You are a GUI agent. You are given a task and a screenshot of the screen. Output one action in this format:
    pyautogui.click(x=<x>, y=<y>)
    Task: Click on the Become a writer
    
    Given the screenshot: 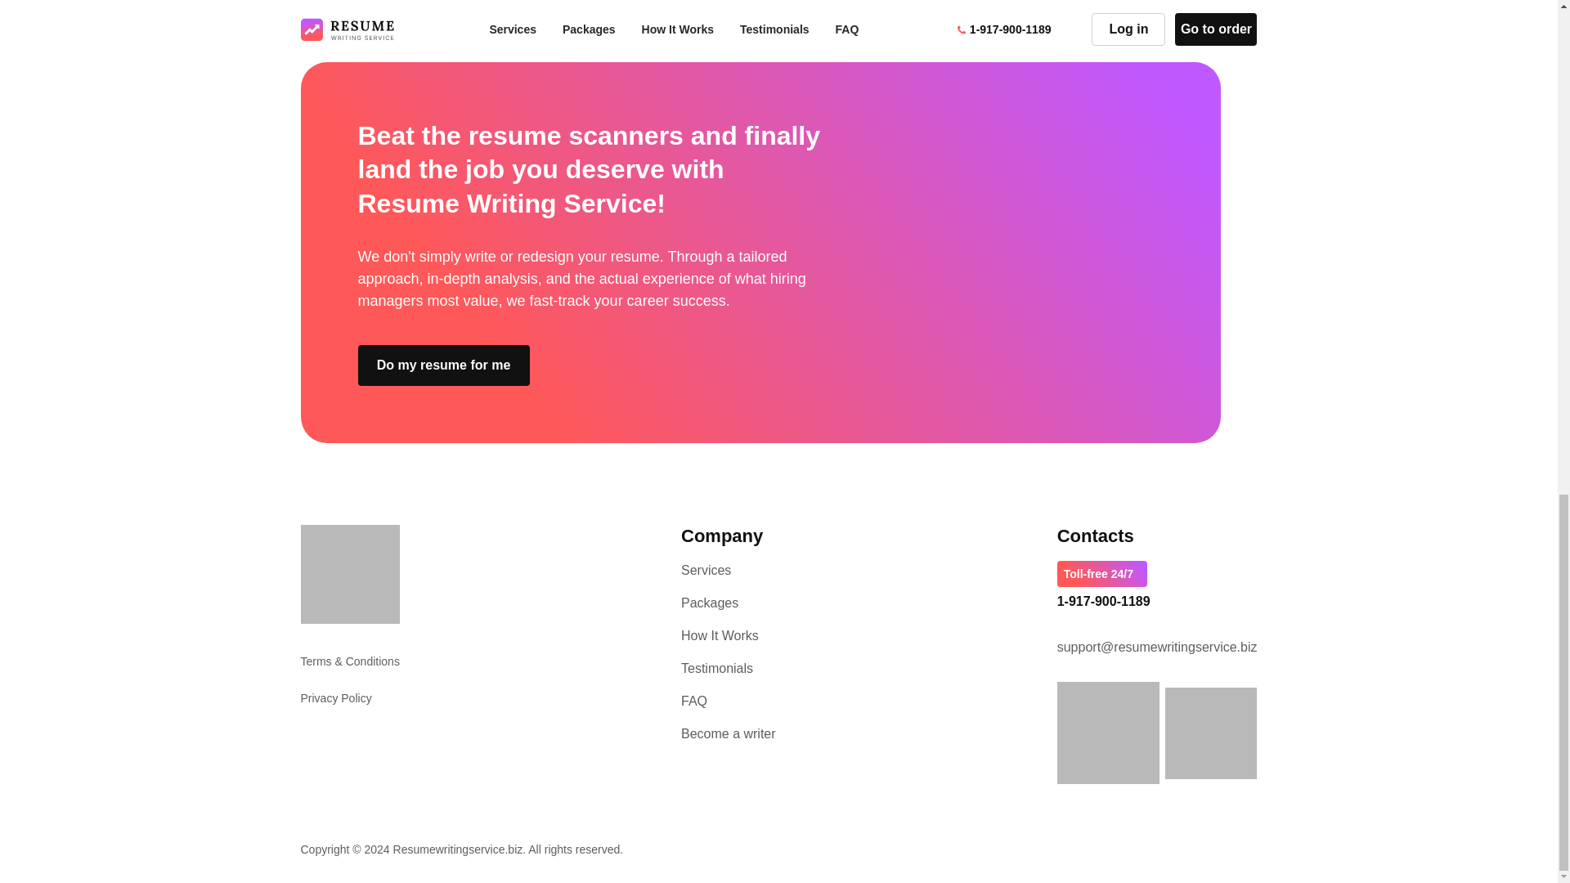 What is the action you would take?
    pyautogui.click(x=728, y=733)
    